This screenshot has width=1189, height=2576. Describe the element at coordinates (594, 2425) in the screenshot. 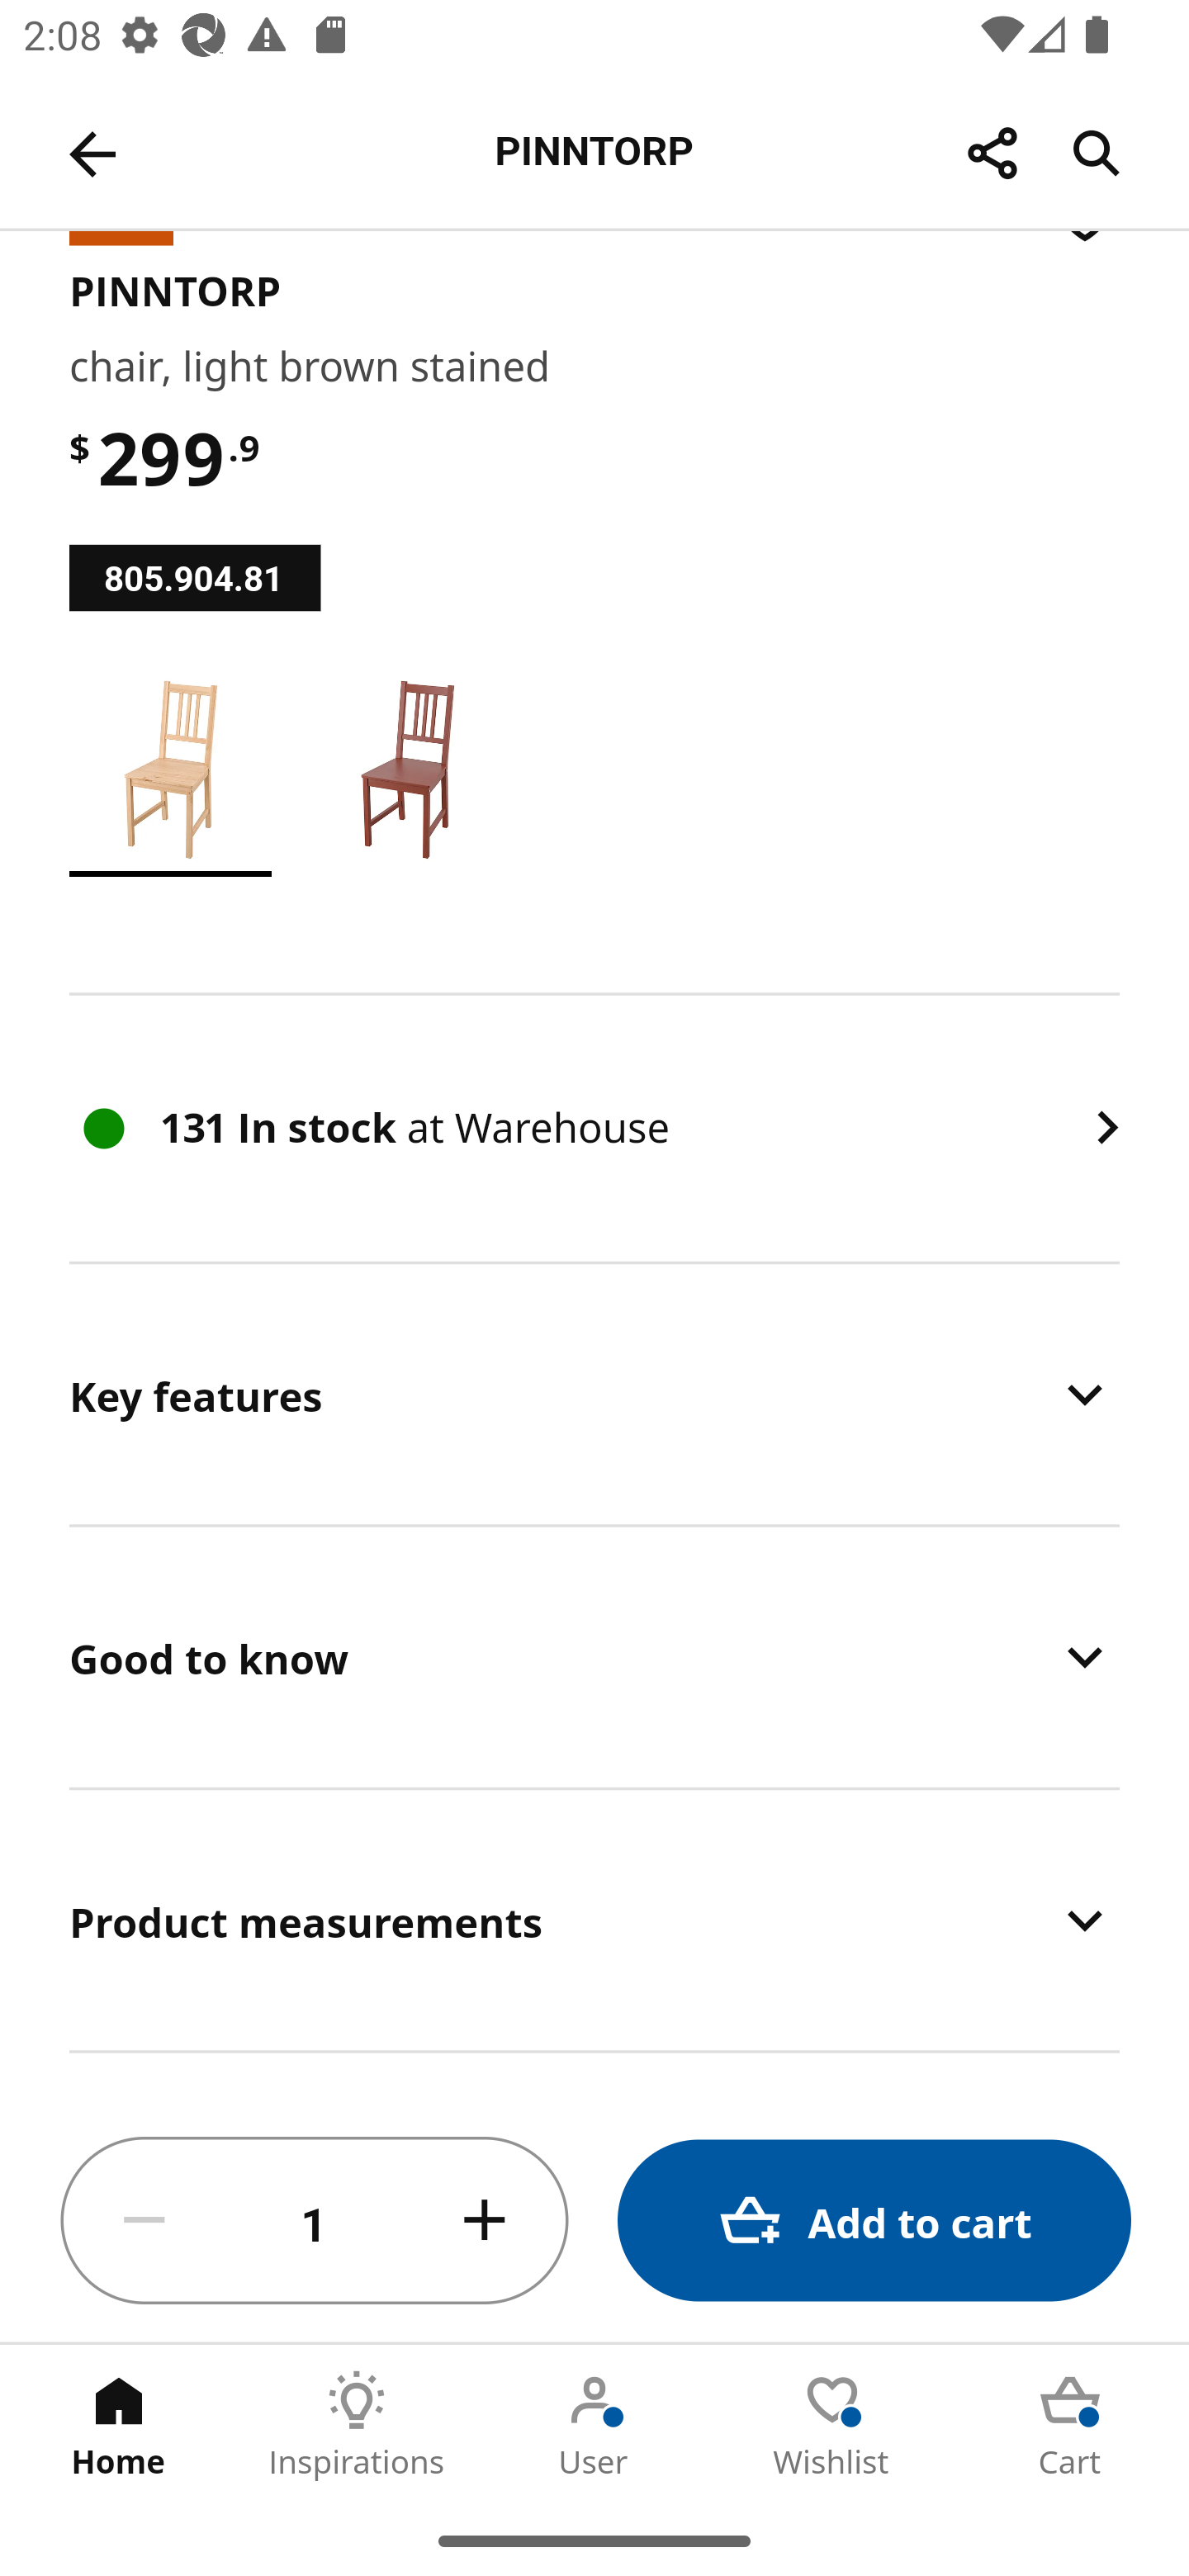

I see `User
Tab 3 of 5` at that location.